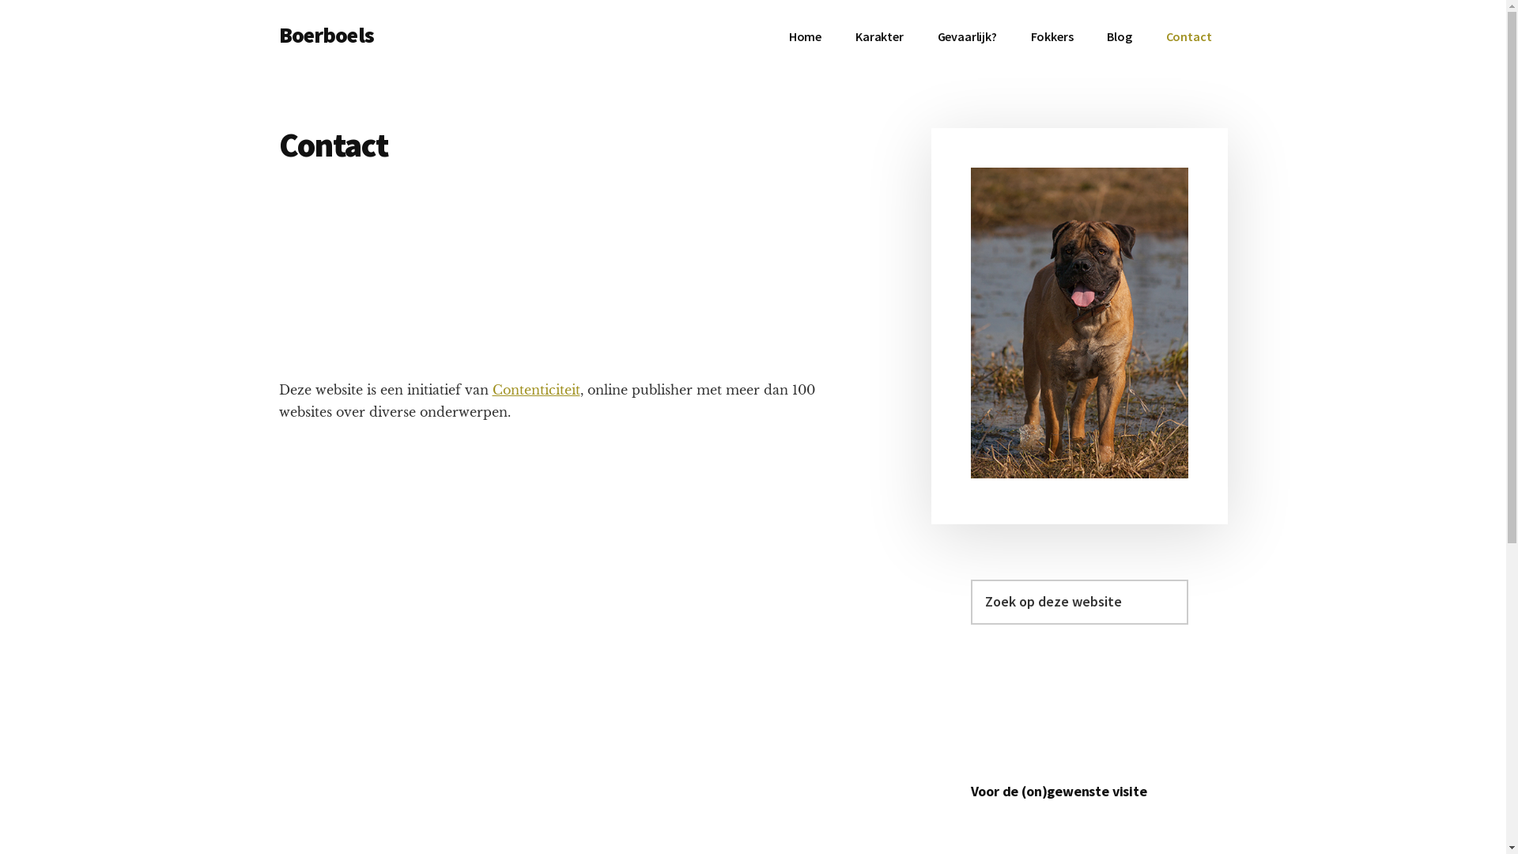 The width and height of the screenshot is (1518, 854). What do you see at coordinates (805, 36) in the screenshot?
I see `Home` at bounding box center [805, 36].